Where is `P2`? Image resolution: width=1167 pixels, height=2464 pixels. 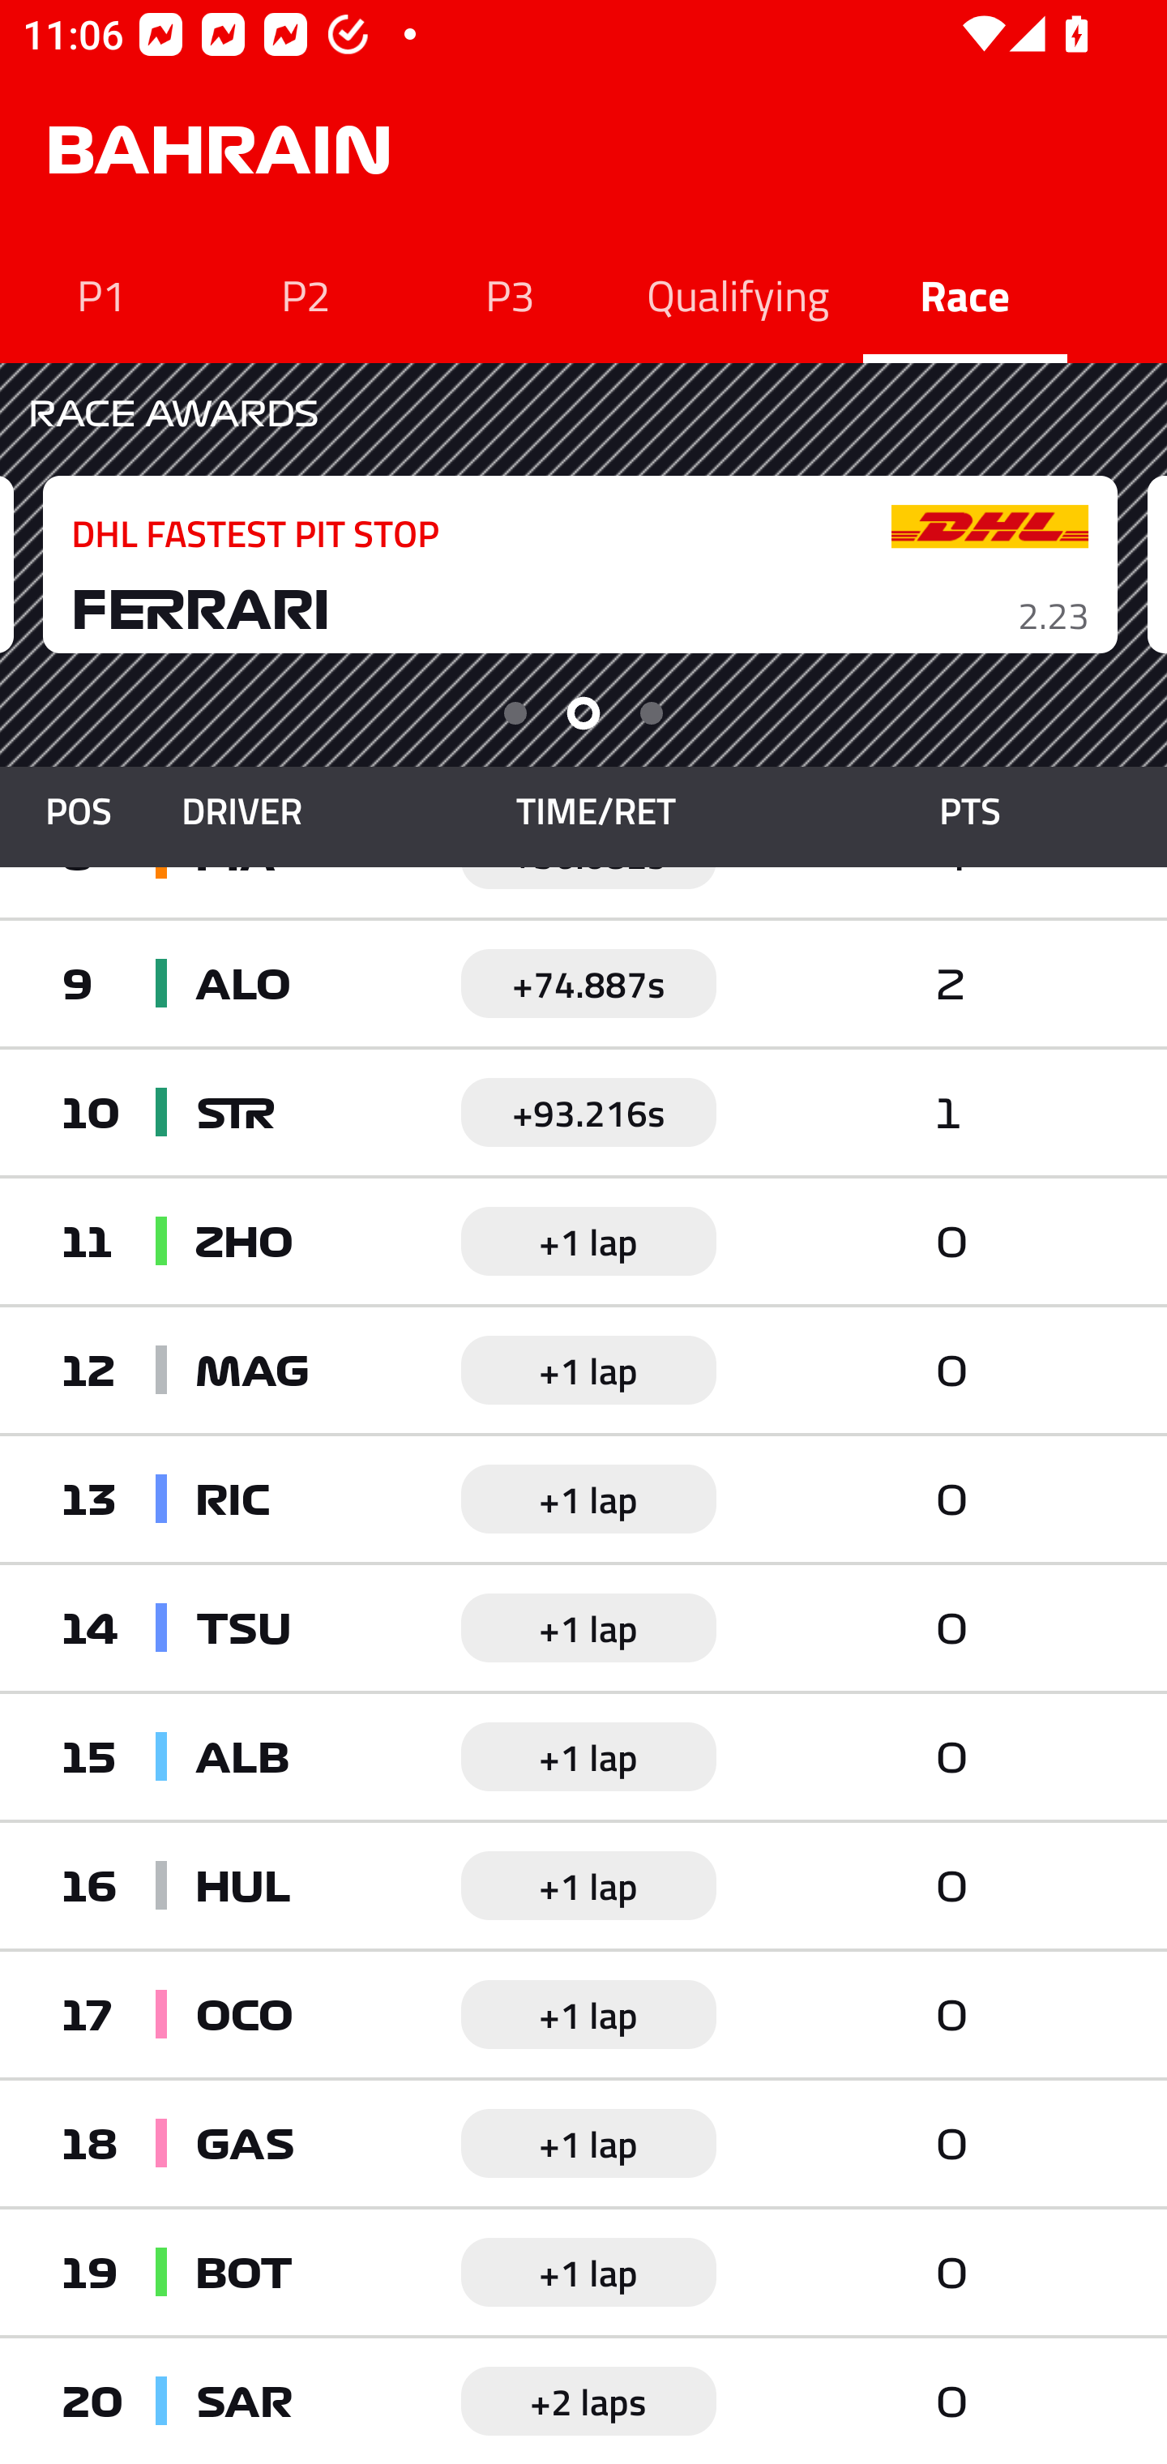
P2 is located at coordinates (306, 293).